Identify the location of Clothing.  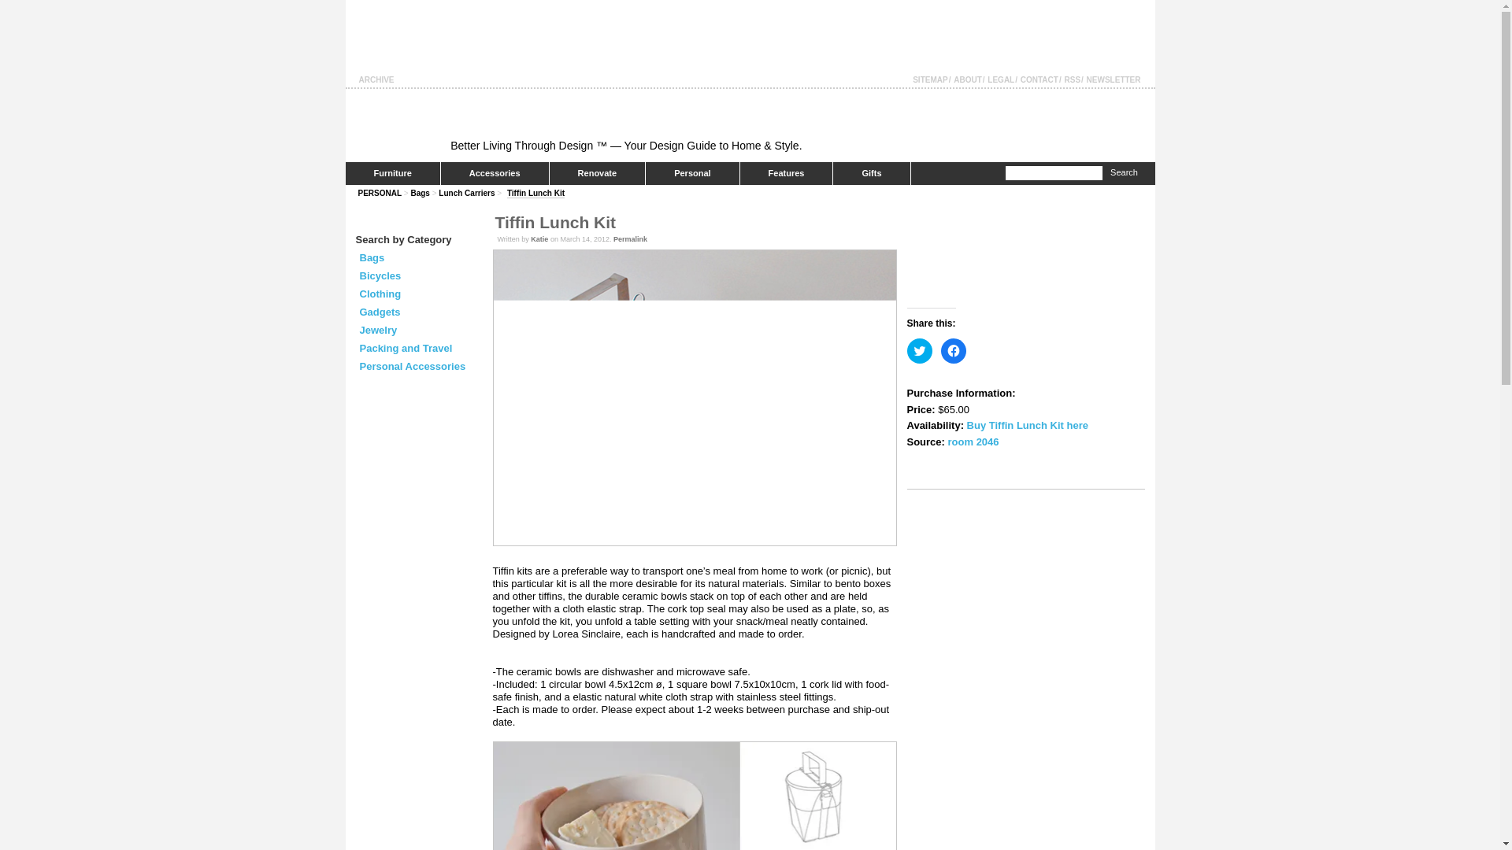
(380, 294).